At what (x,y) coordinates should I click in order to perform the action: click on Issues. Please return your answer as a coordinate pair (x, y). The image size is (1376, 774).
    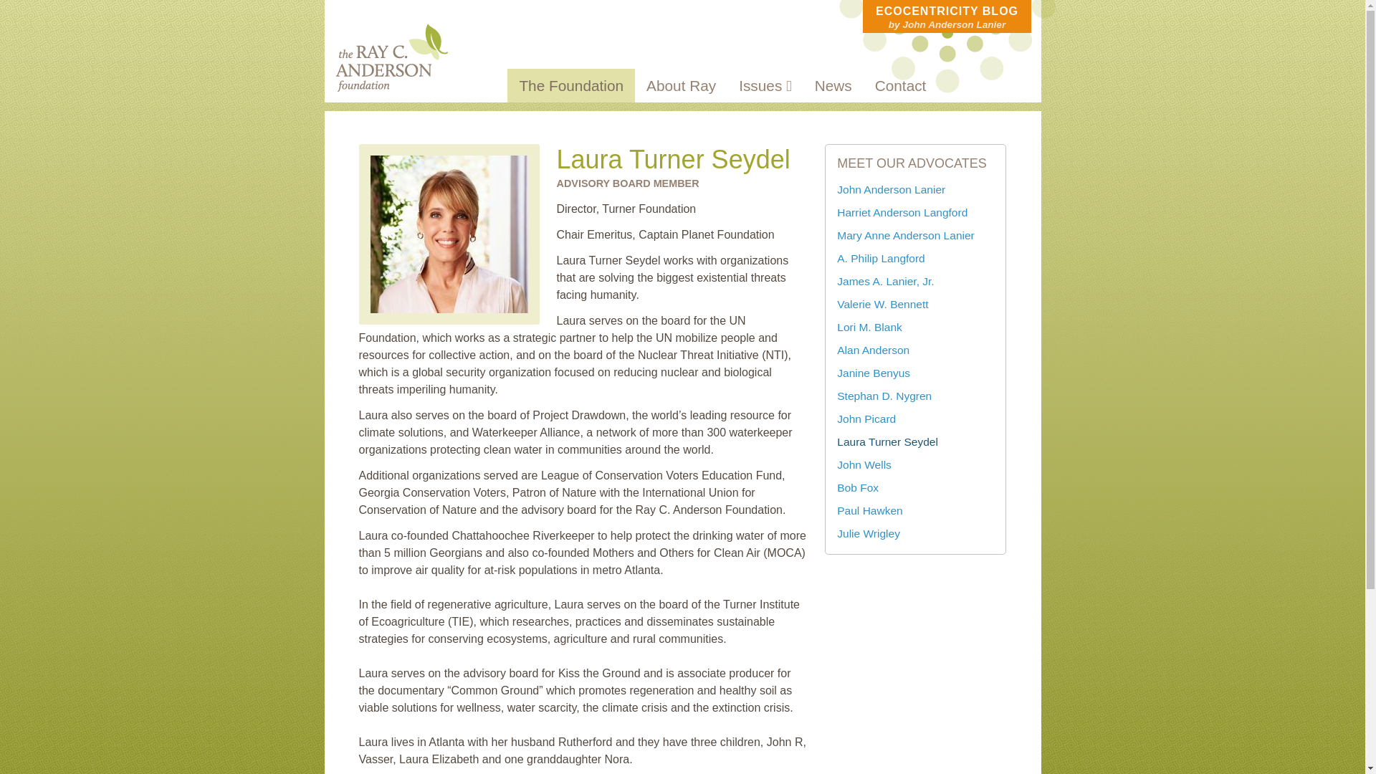
    Looking at the image, I should click on (765, 85).